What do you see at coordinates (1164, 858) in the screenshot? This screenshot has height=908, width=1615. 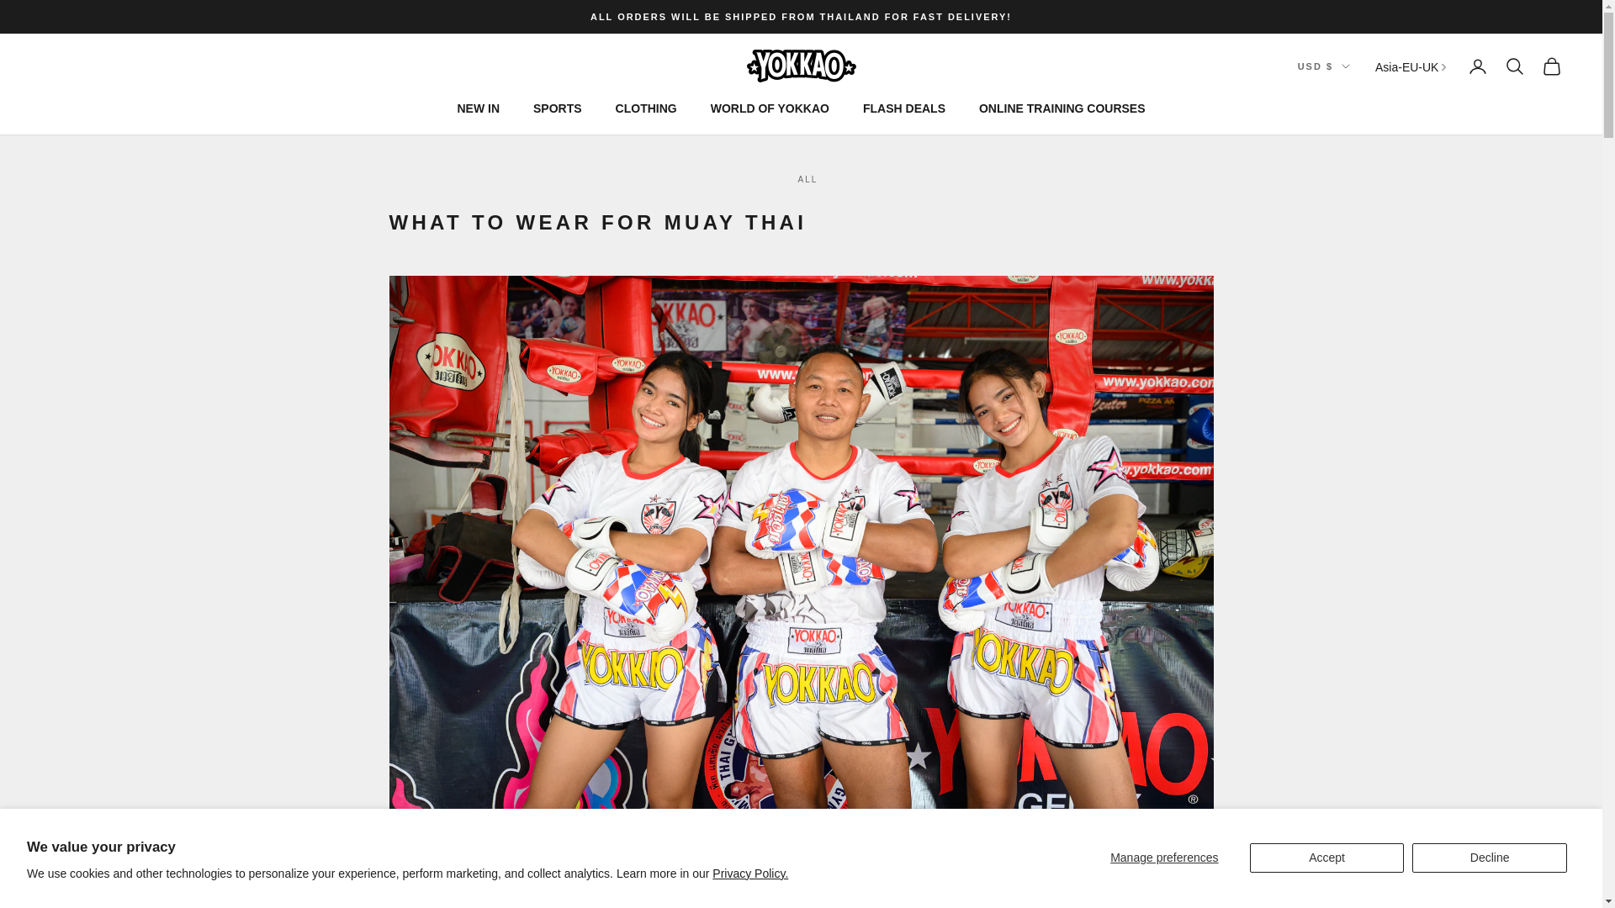 I see `Manage preferences` at bounding box center [1164, 858].